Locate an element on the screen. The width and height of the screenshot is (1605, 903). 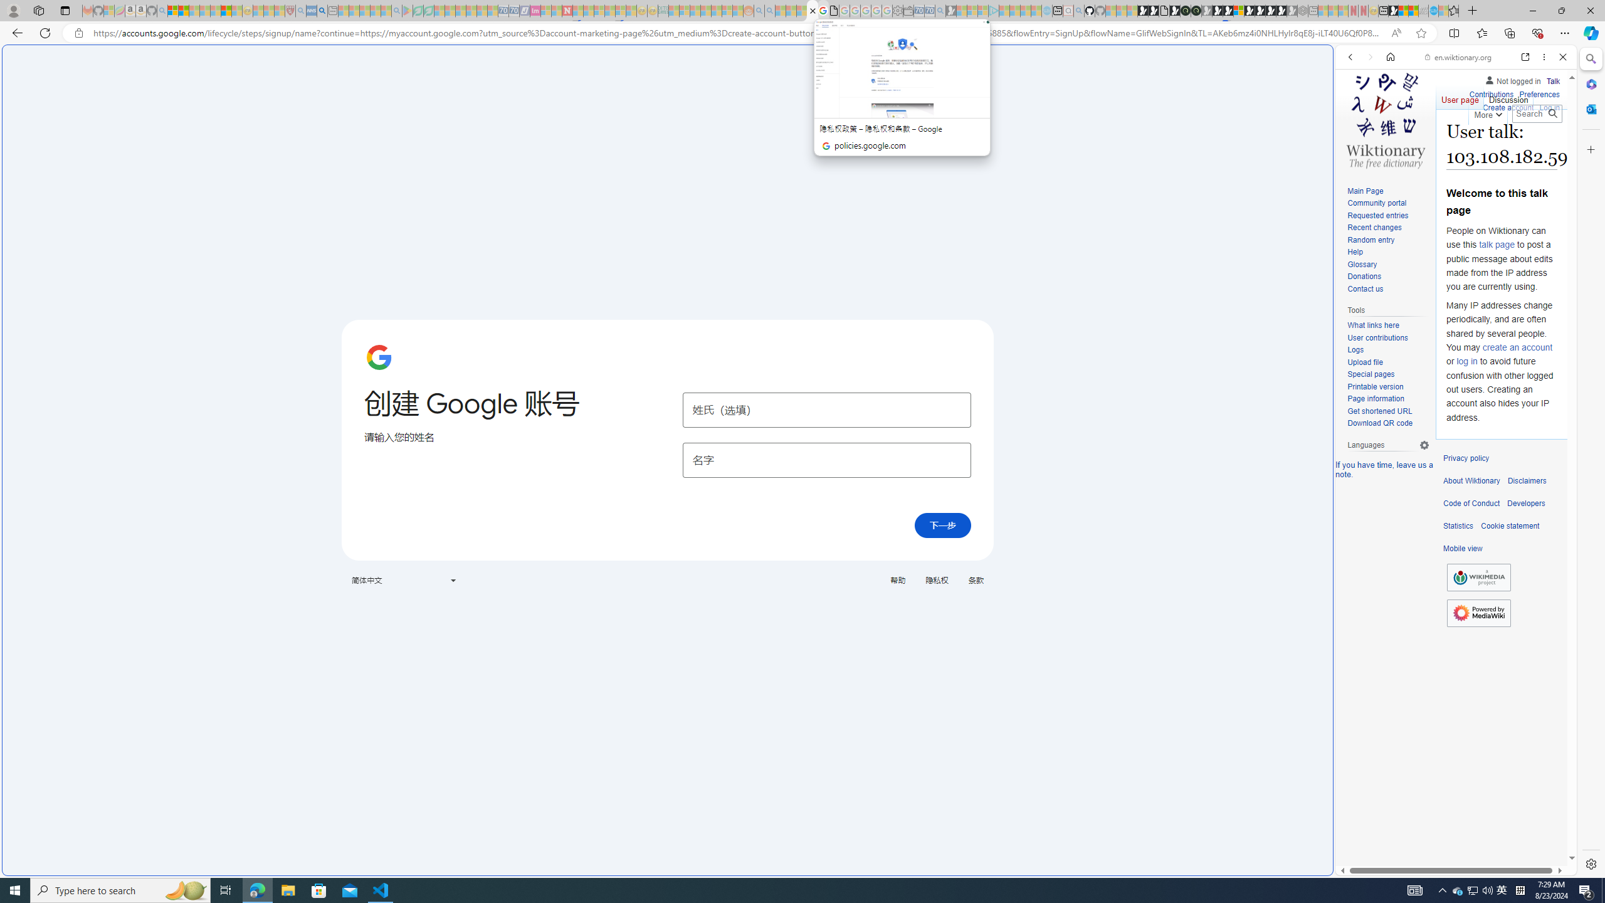
Class: VfPpkd-t08AT-Bz112c-Bd00G is located at coordinates (453, 581).